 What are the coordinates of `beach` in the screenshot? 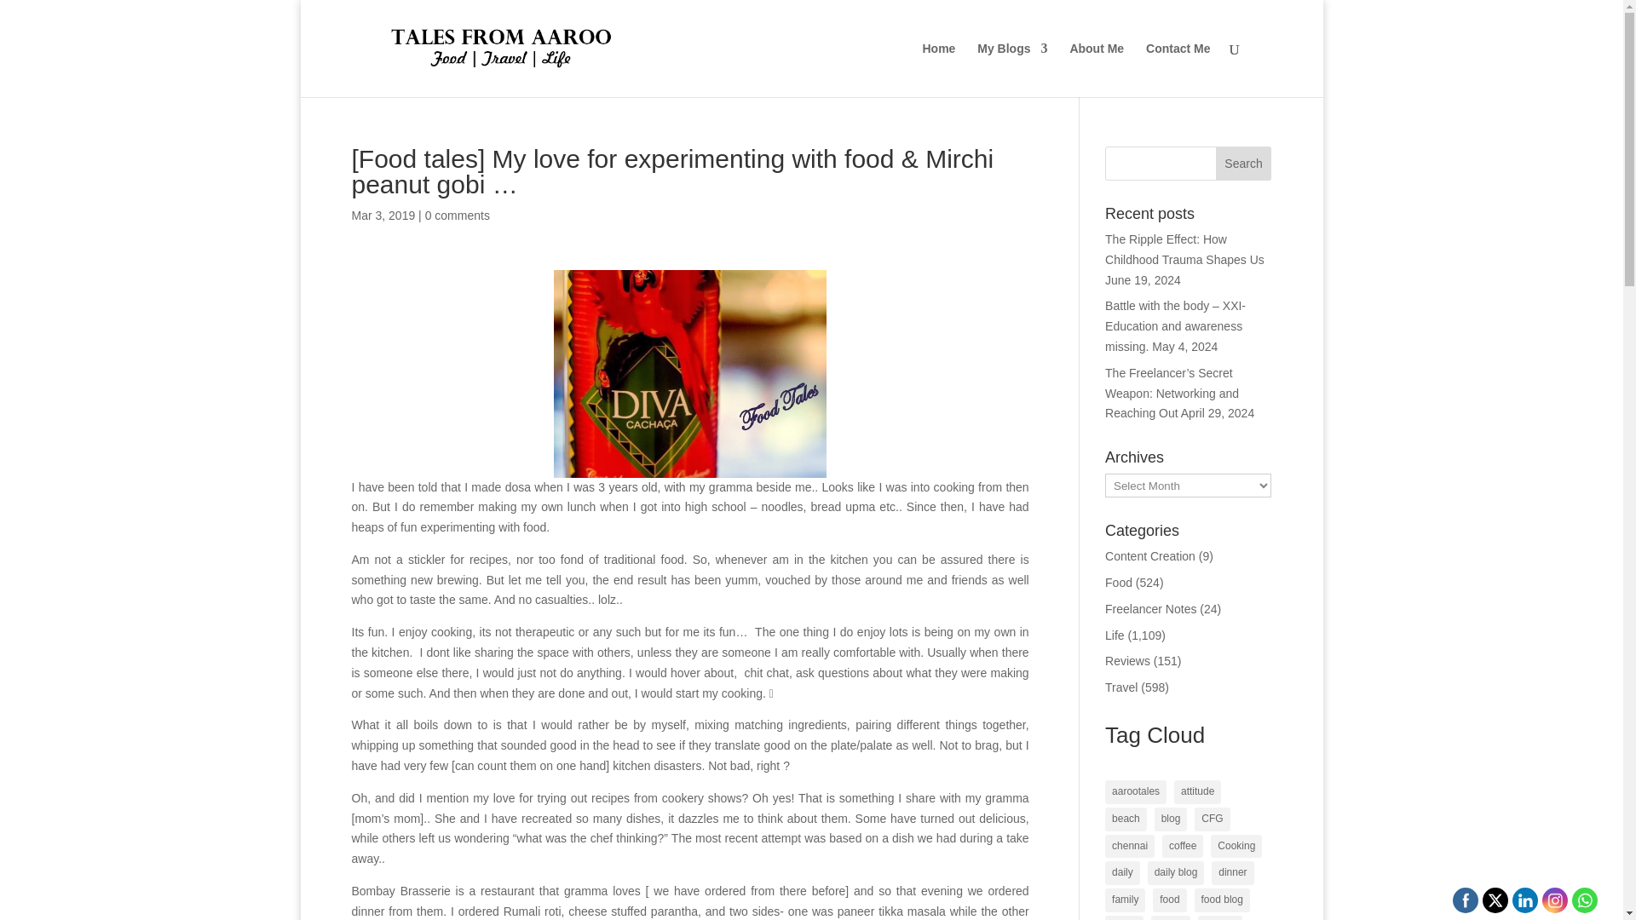 It's located at (1126, 819).